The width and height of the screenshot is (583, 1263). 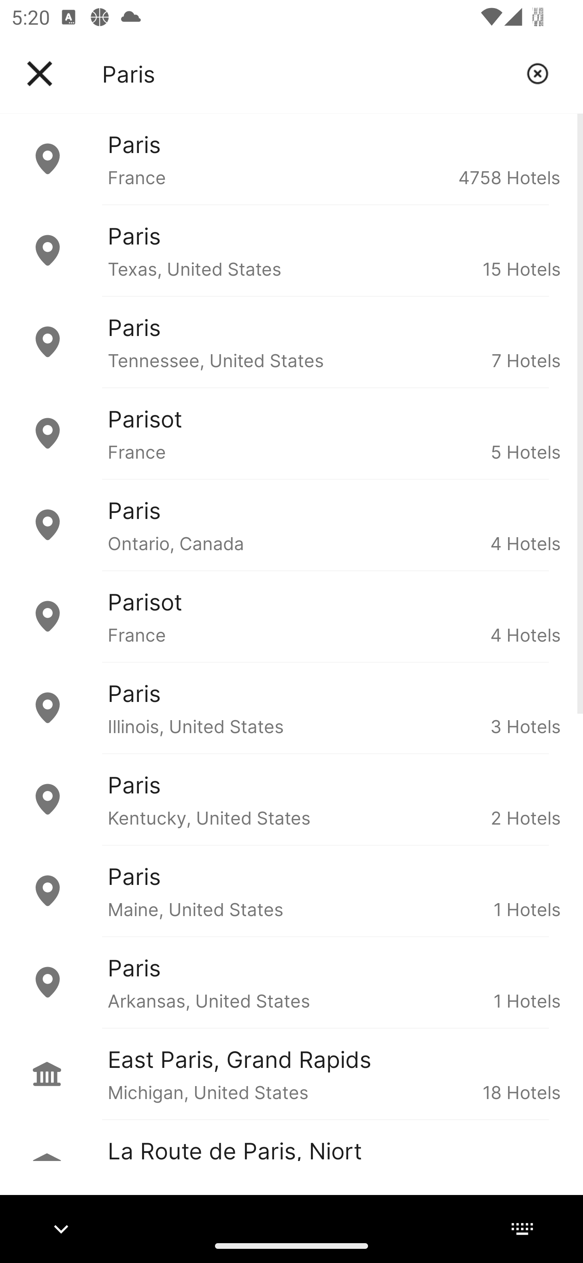 What do you see at coordinates (291, 982) in the screenshot?
I see `Paris Arkansas, United States 1 Hotels` at bounding box center [291, 982].